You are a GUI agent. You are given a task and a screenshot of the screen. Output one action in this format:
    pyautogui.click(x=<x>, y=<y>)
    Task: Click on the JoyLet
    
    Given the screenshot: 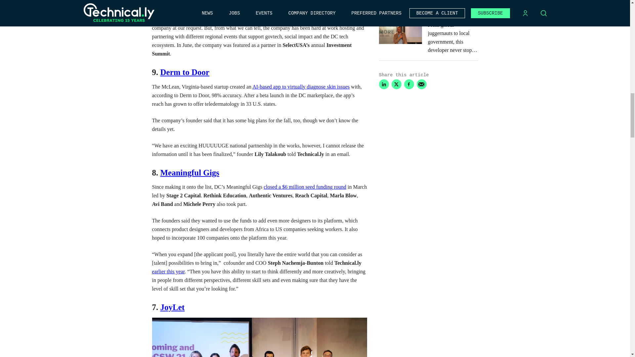 What is the action you would take?
    pyautogui.click(x=172, y=307)
    